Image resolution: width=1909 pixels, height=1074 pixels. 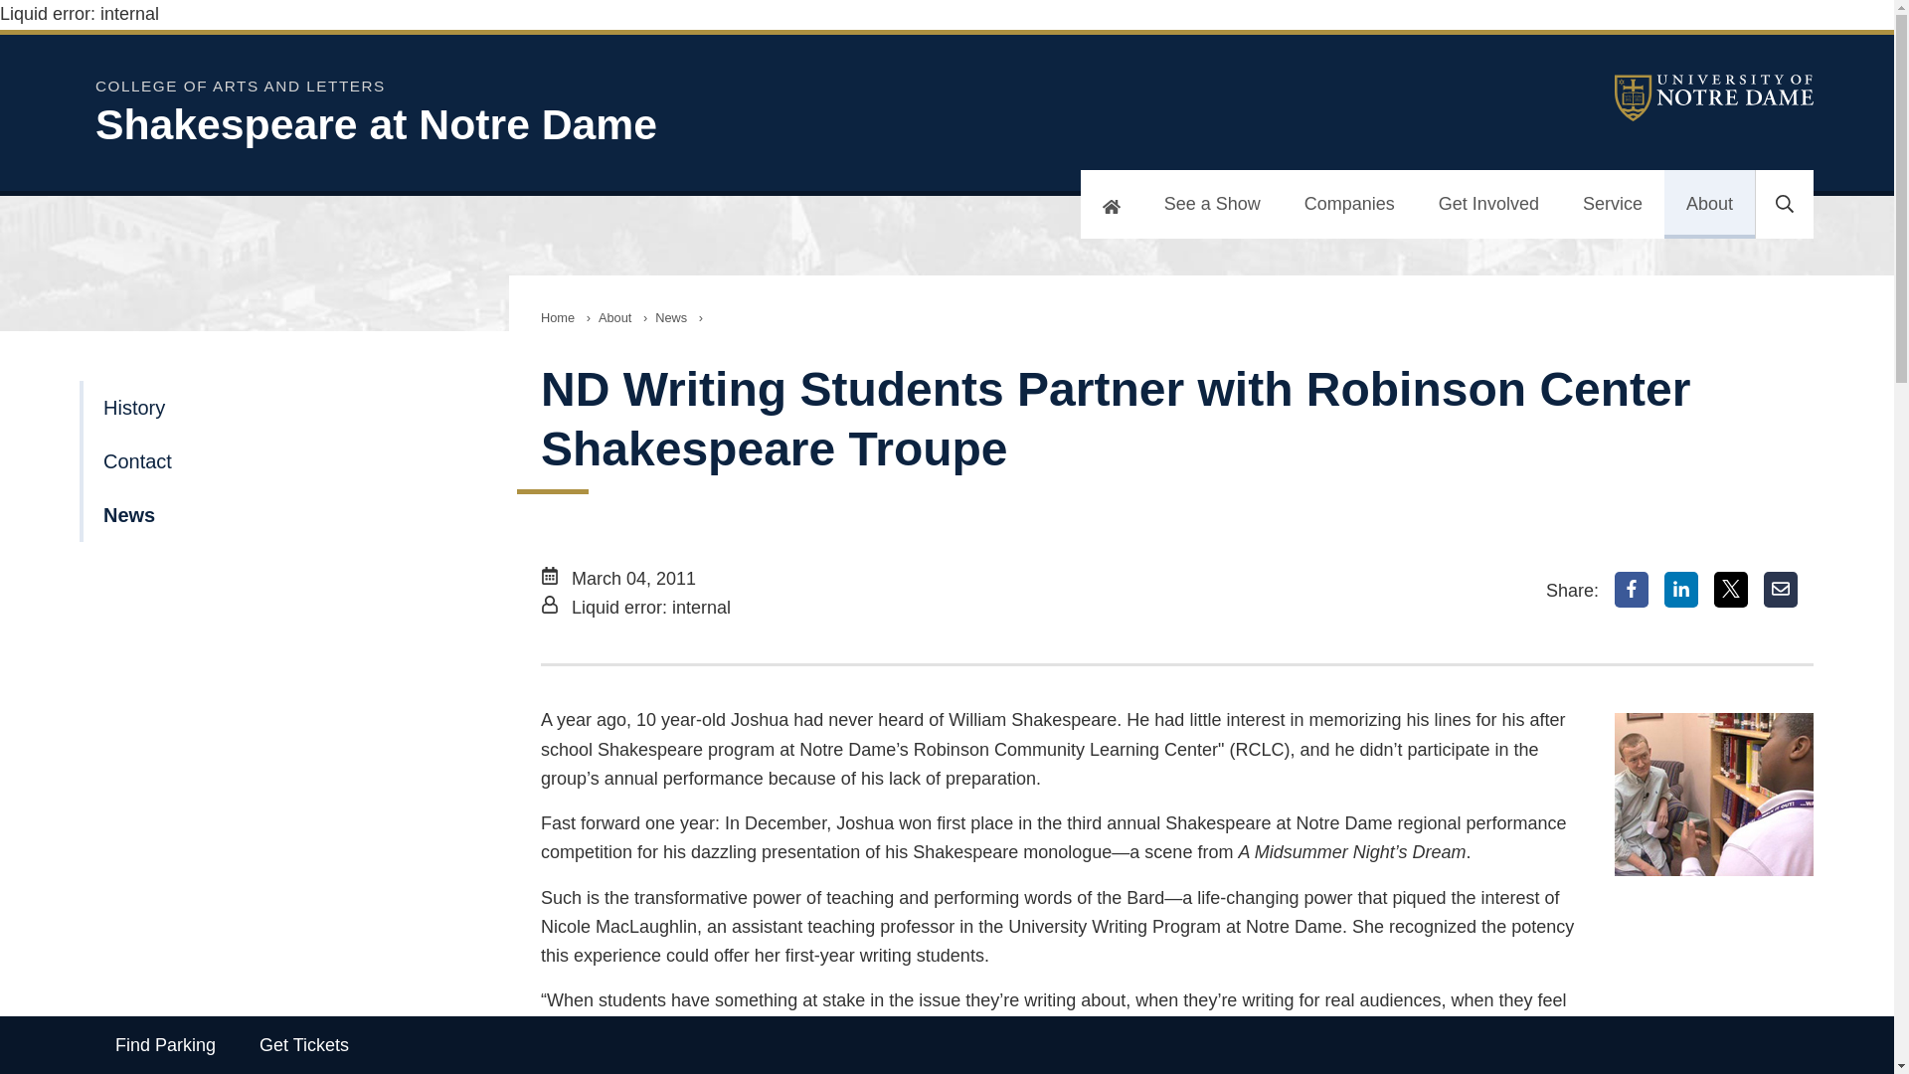 I want to click on Facebook, so click(x=1632, y=589).